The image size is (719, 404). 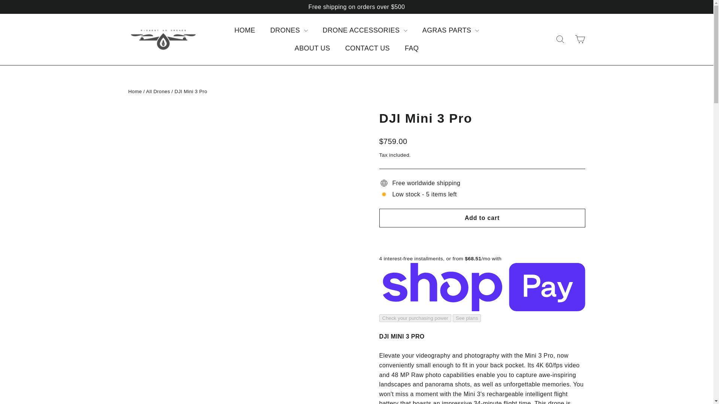 I want to click on HOME, so click(x=245, y=30).